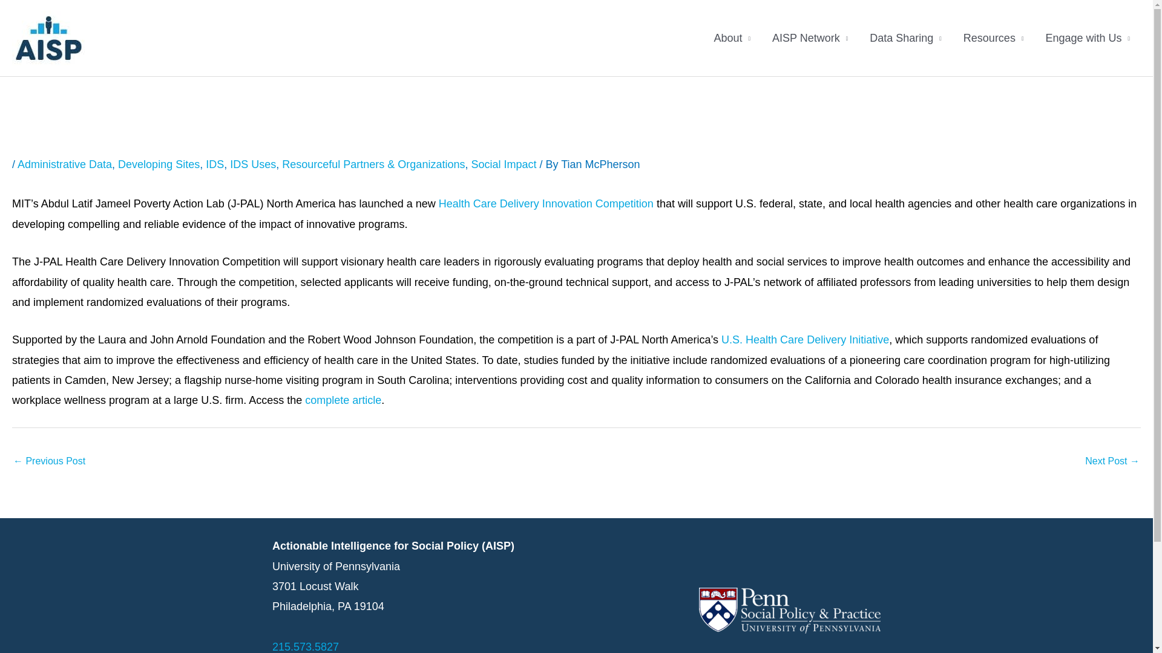 This screenshot has height=653, width=1162. I want to click on Data Sharing, so click(905, 38).